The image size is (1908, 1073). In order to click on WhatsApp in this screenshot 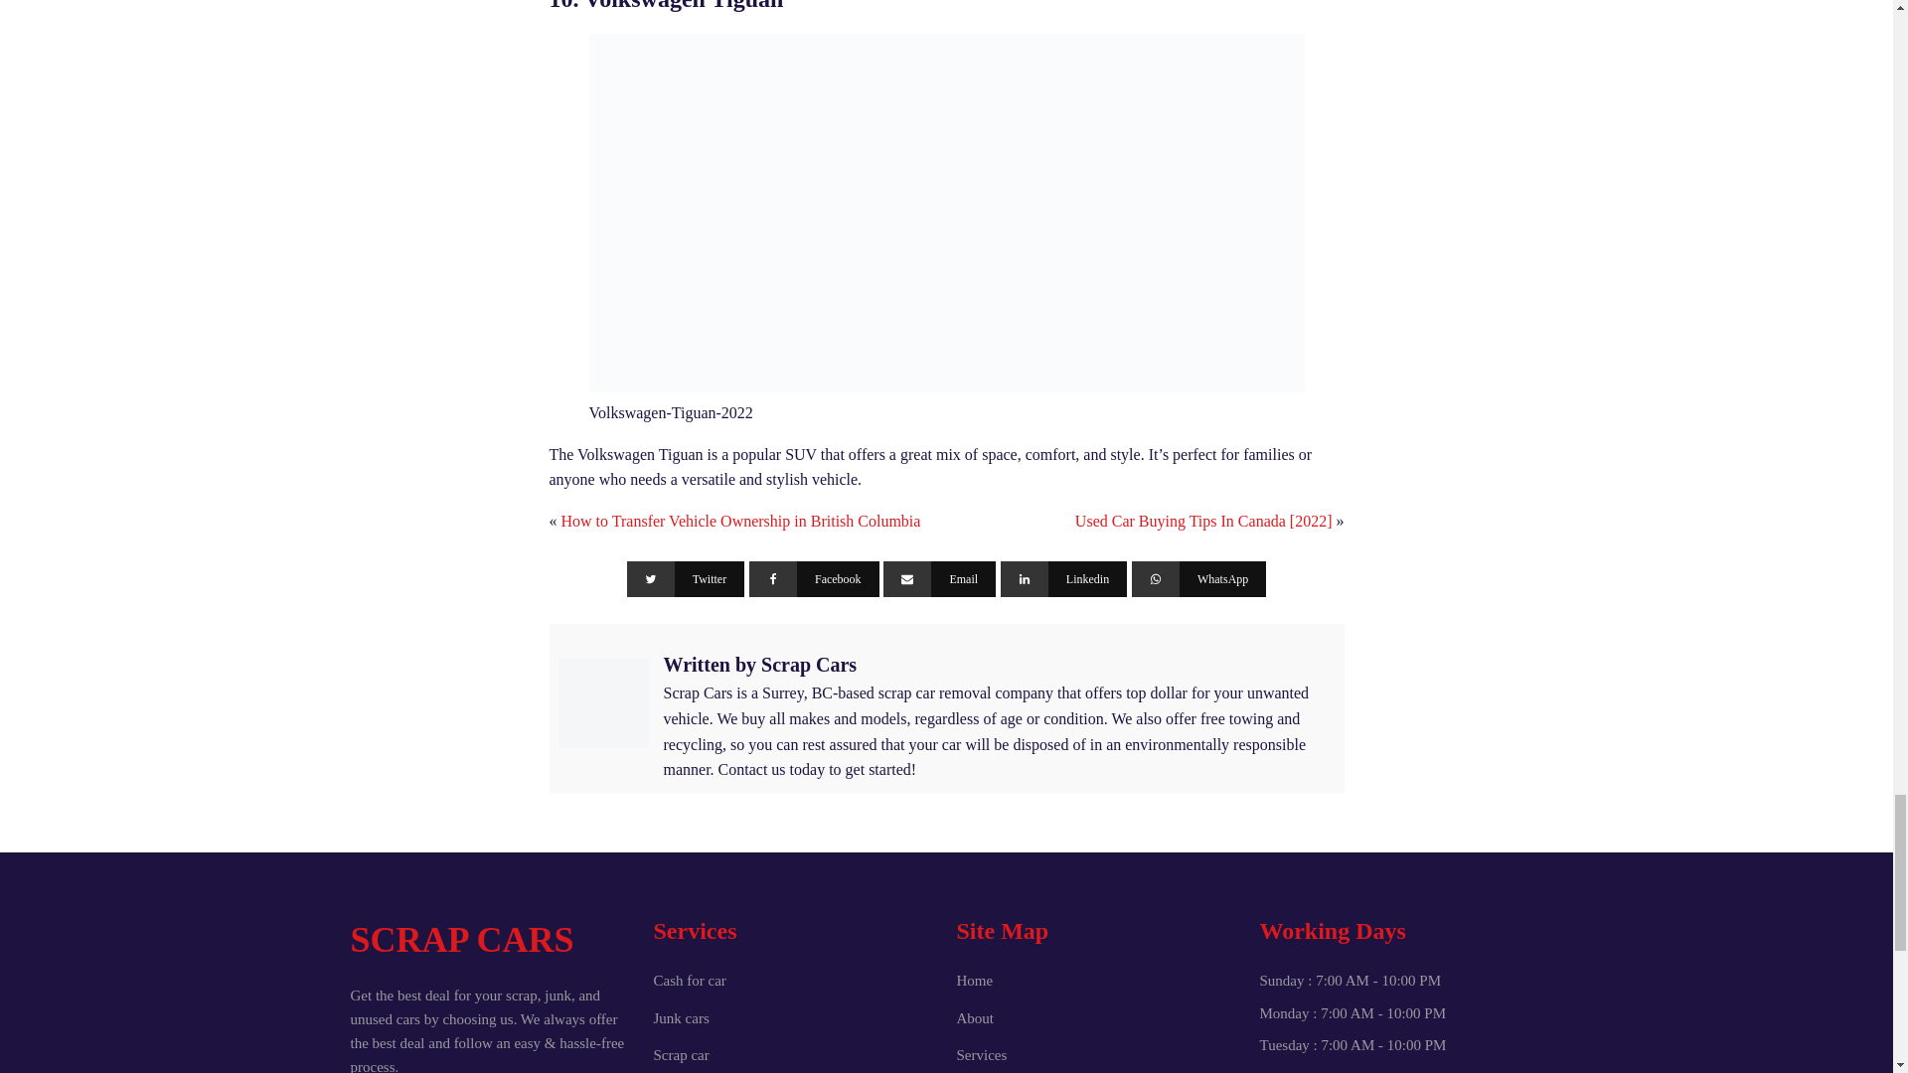, I will do `click(1198, 578)`.